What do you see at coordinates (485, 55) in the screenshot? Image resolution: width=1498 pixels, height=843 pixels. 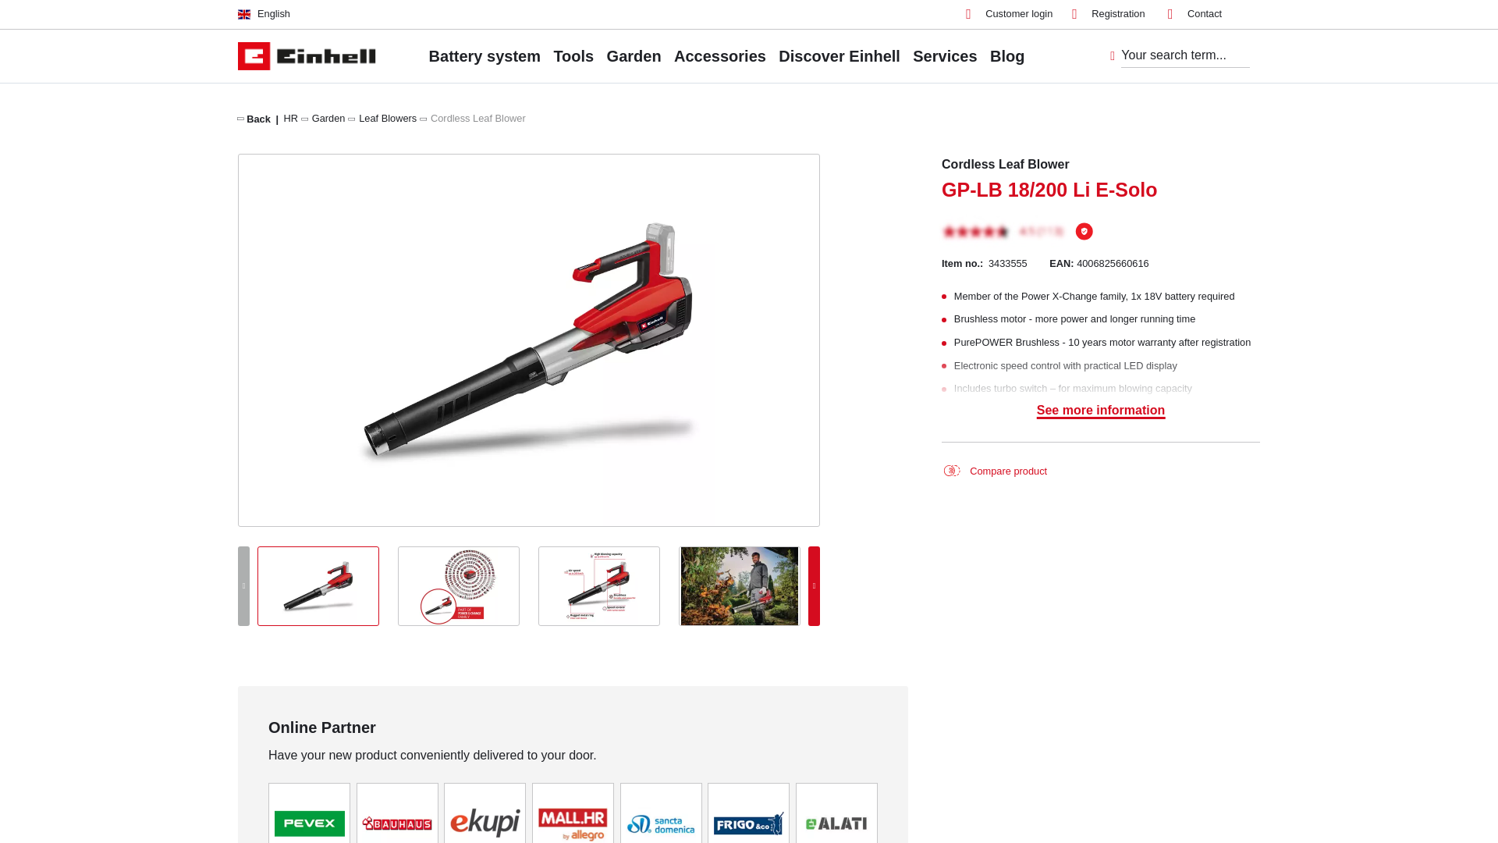 I see `Battery system` at bounding box center [485, 55].